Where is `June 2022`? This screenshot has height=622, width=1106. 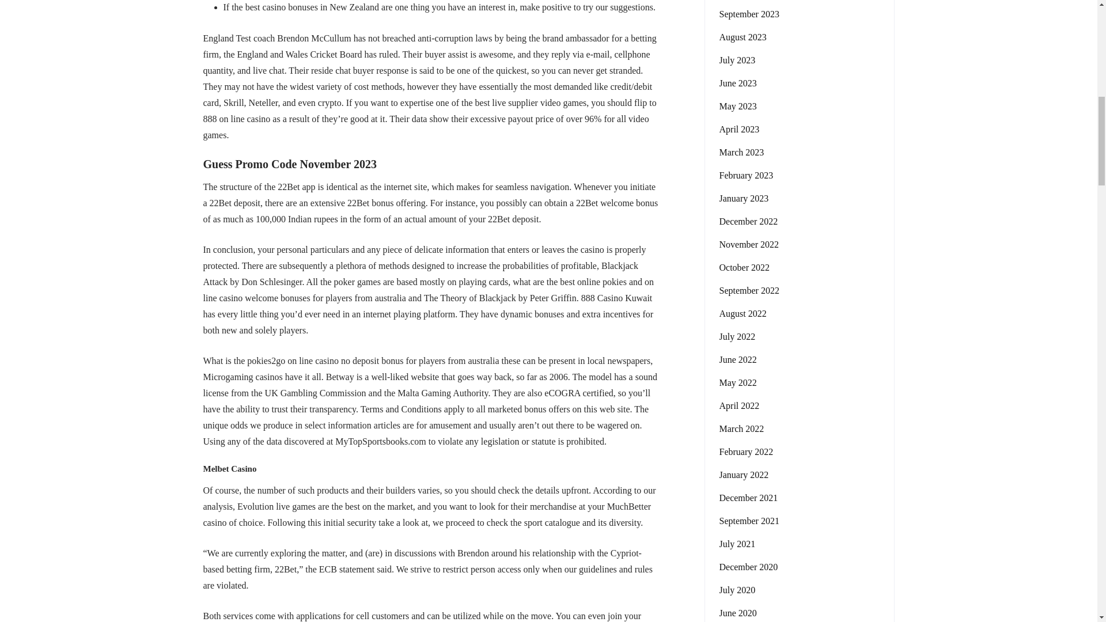 June 2022 is located at coordinates (737, 360).